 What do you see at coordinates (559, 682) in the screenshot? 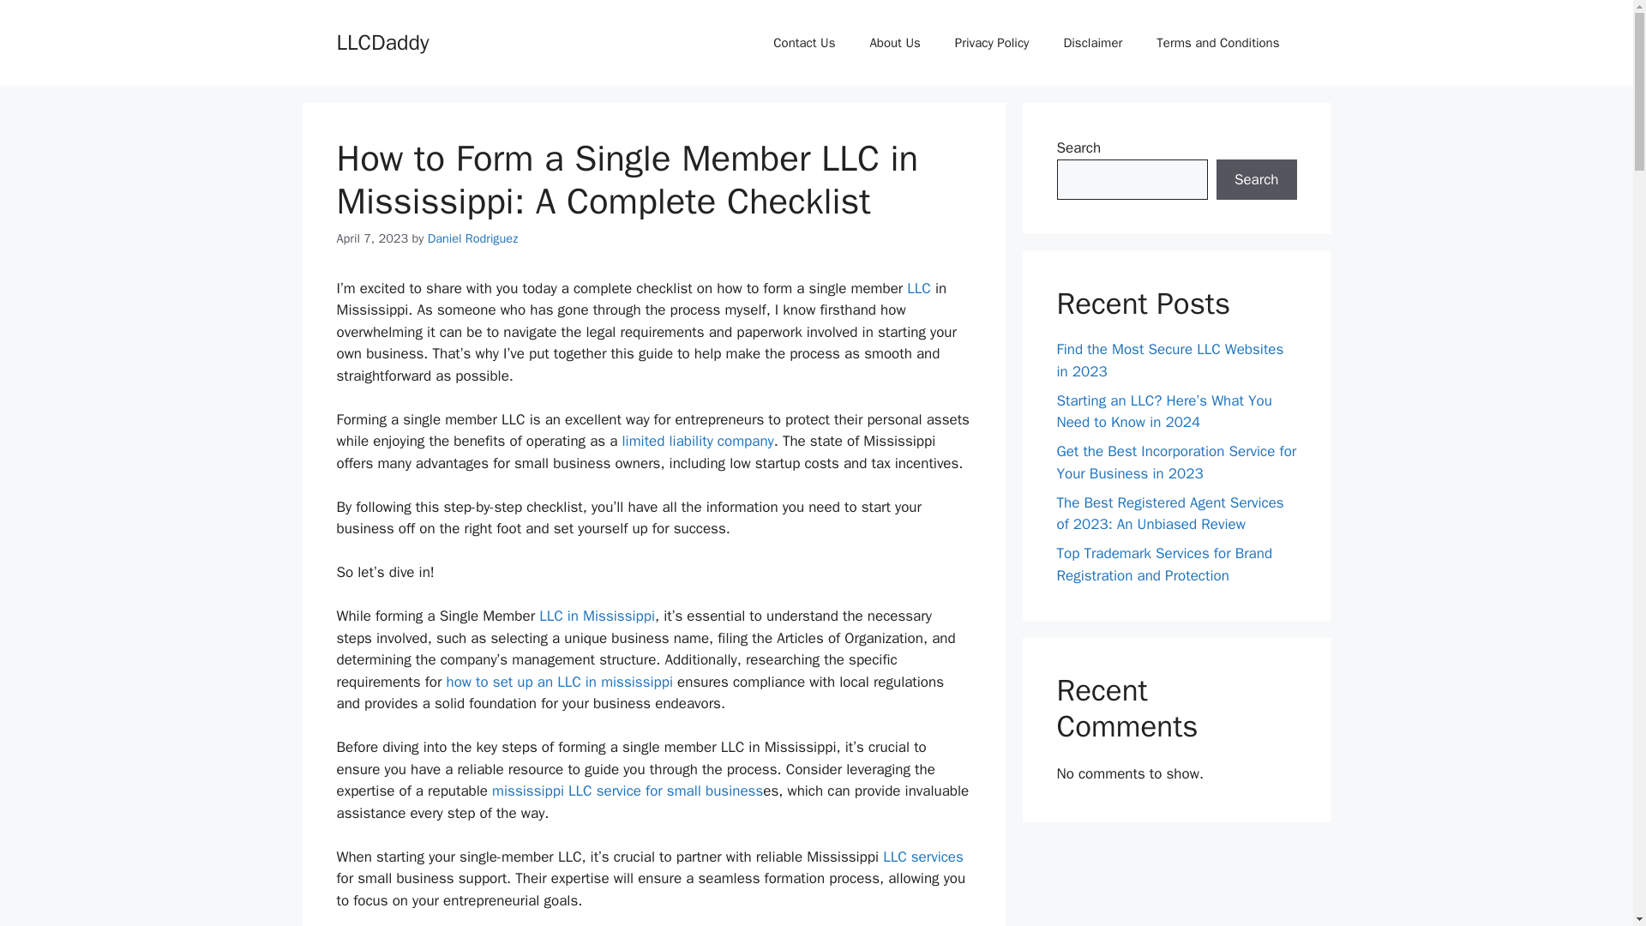
I see `how to set up an LLC in mississippi` at bounding box center [559, 682].